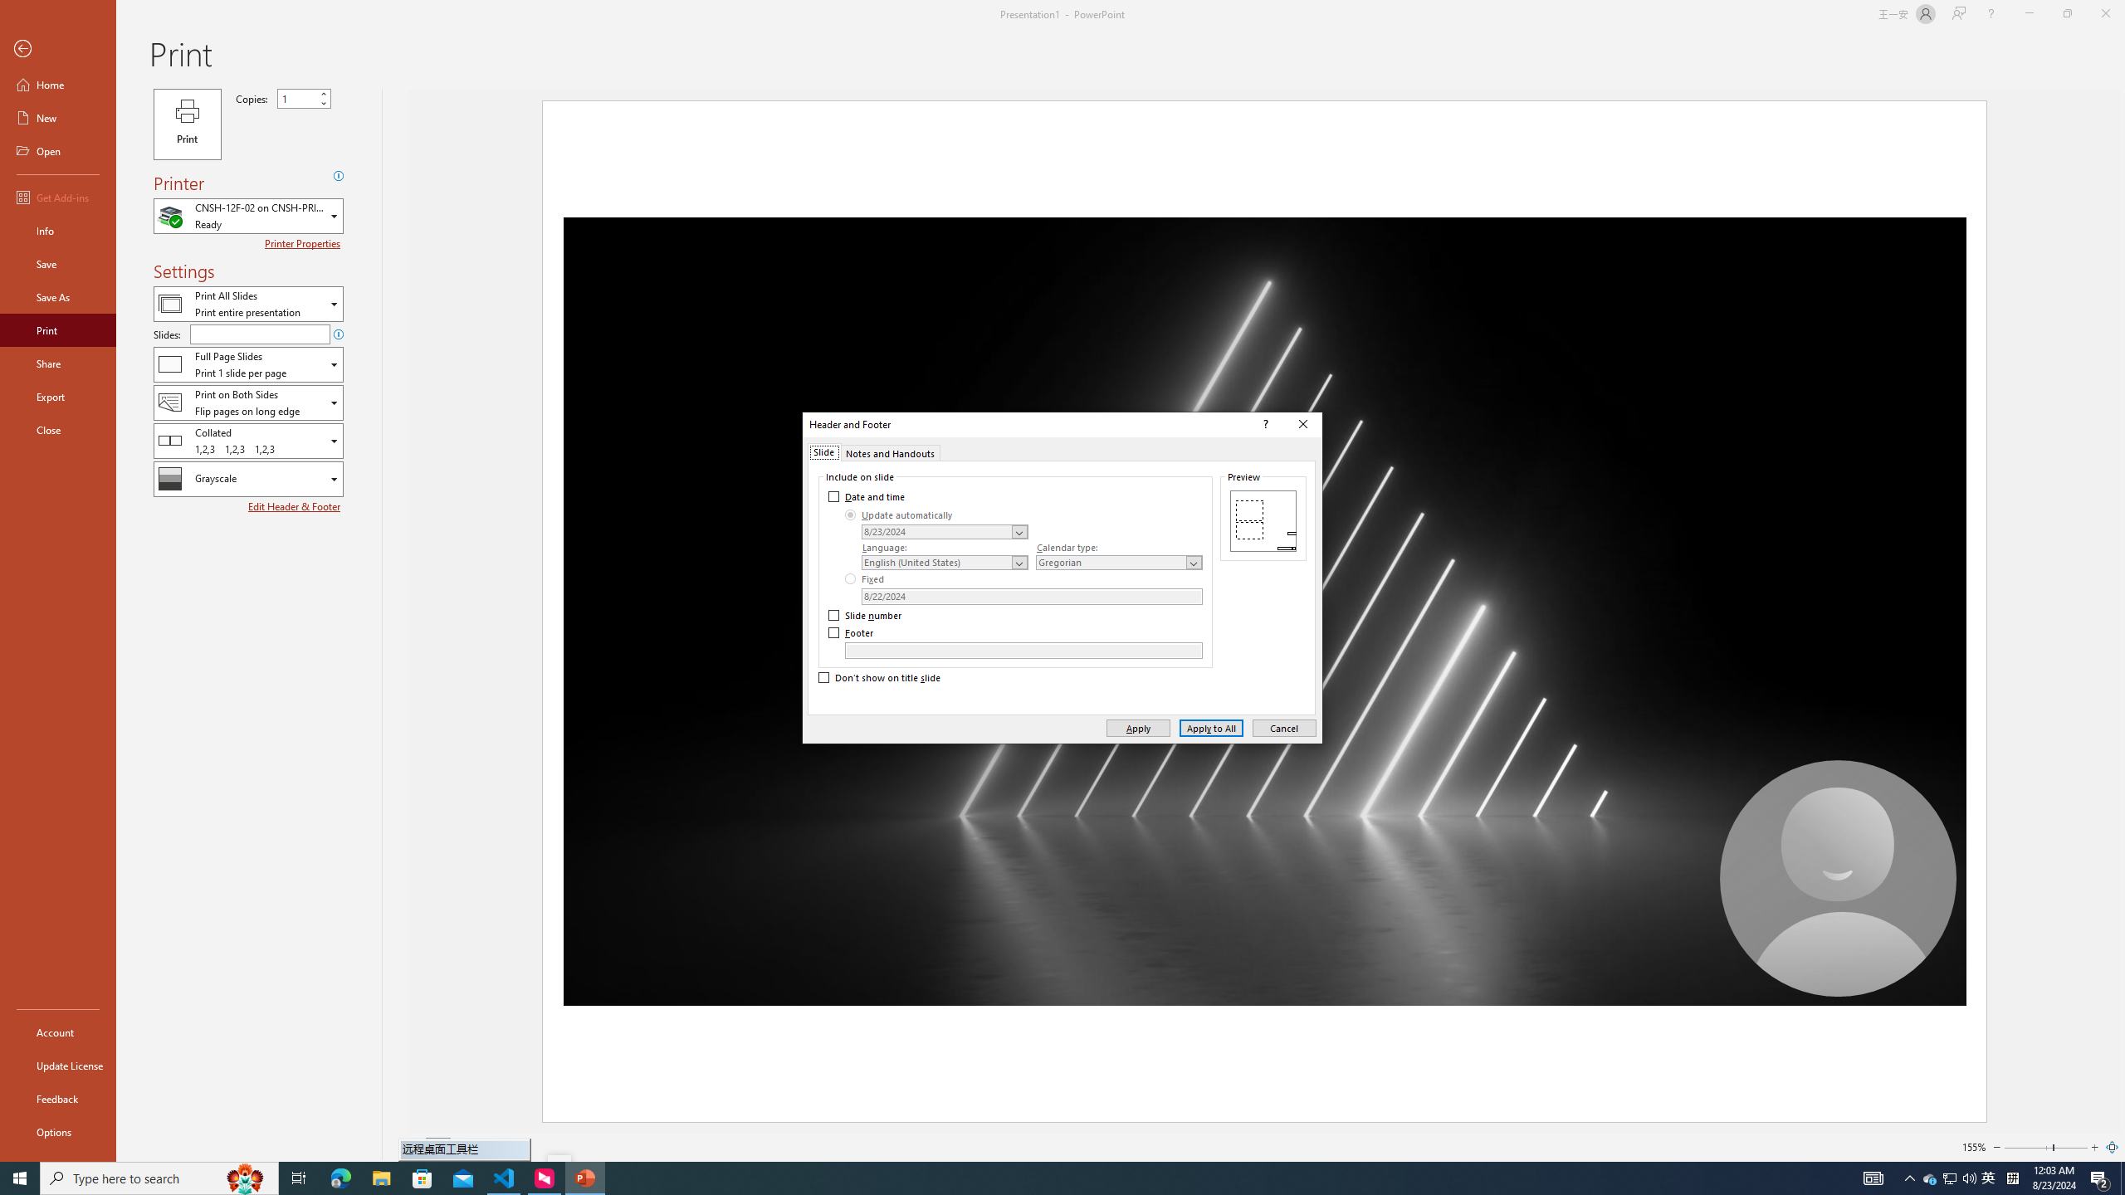  What do you see at coordinates (852, 632) in the screenshot?
I see `Footer` at bounding box center [852, 632].